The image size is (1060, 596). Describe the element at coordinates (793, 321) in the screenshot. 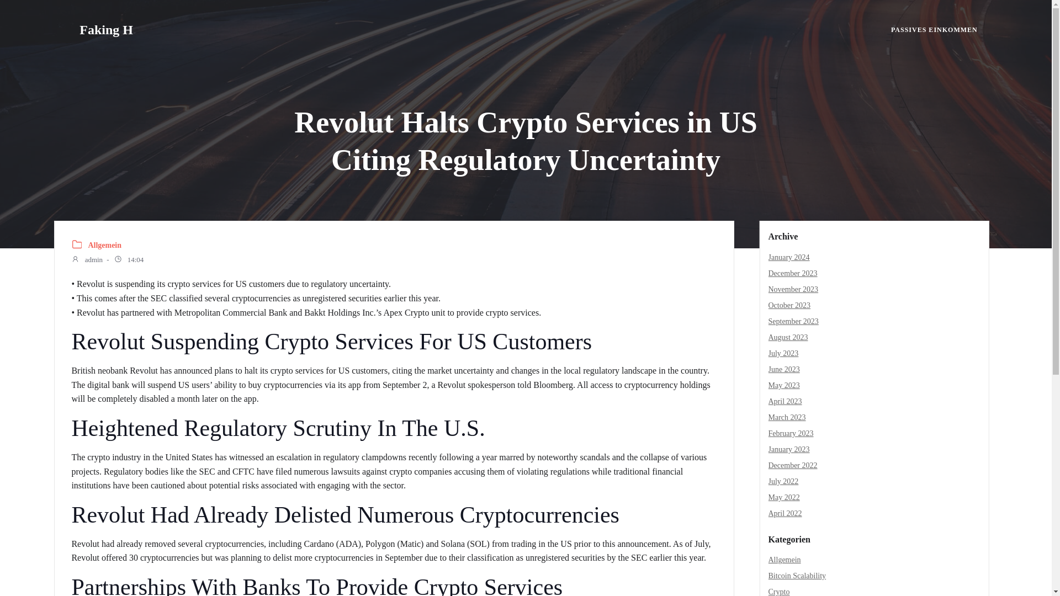

I see `September 2023` at that location.